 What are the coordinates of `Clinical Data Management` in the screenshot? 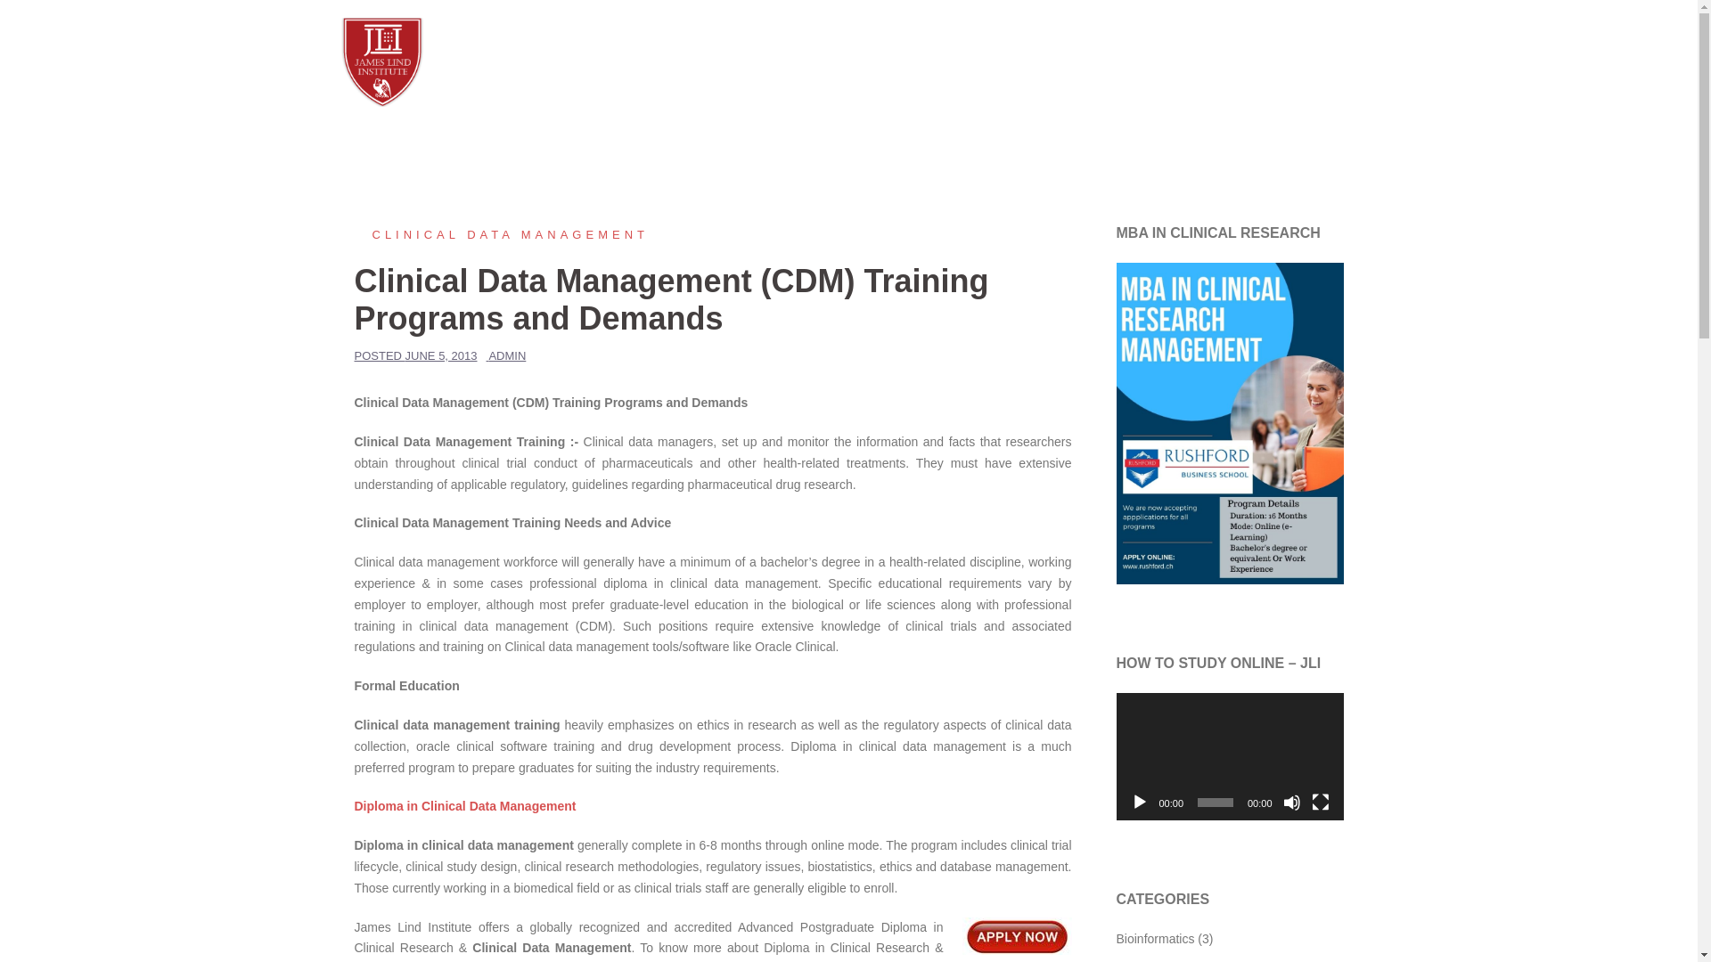 It's located at (501, 234).